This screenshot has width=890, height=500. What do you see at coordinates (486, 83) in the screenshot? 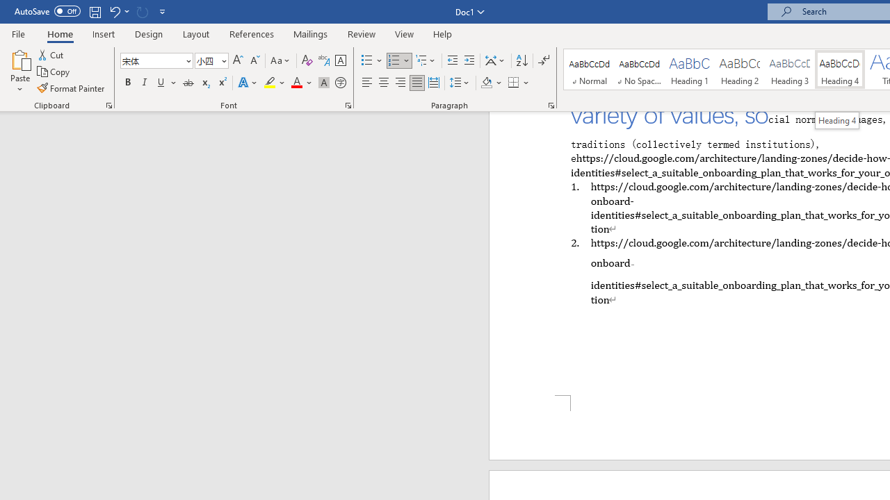
I see `Shading RGB(0, 0, 0)` at bounding box center [486, 83].